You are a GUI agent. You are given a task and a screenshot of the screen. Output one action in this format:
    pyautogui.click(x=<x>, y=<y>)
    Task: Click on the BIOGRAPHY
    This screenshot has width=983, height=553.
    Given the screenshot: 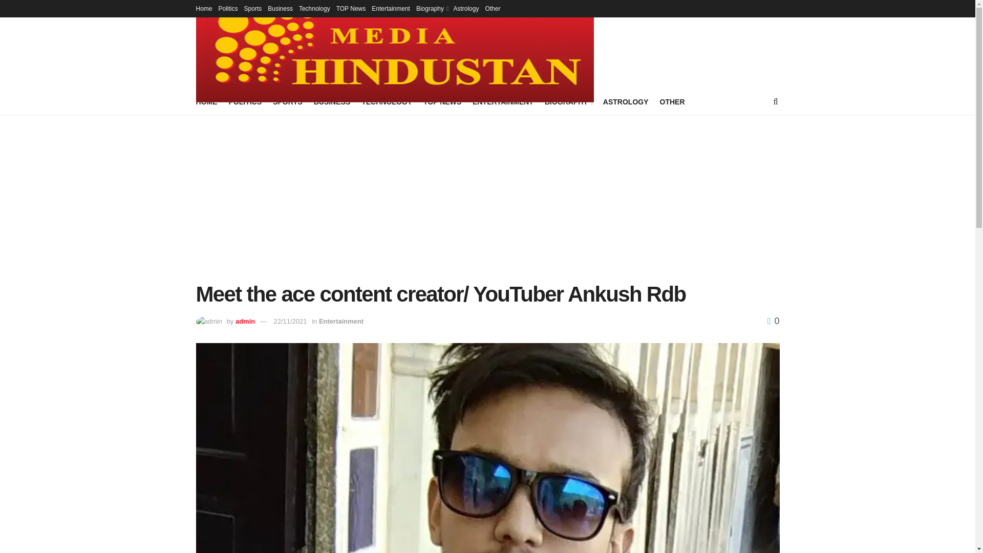 What is the action you would take?
    pyautogui.click(x=568, y=101)
    